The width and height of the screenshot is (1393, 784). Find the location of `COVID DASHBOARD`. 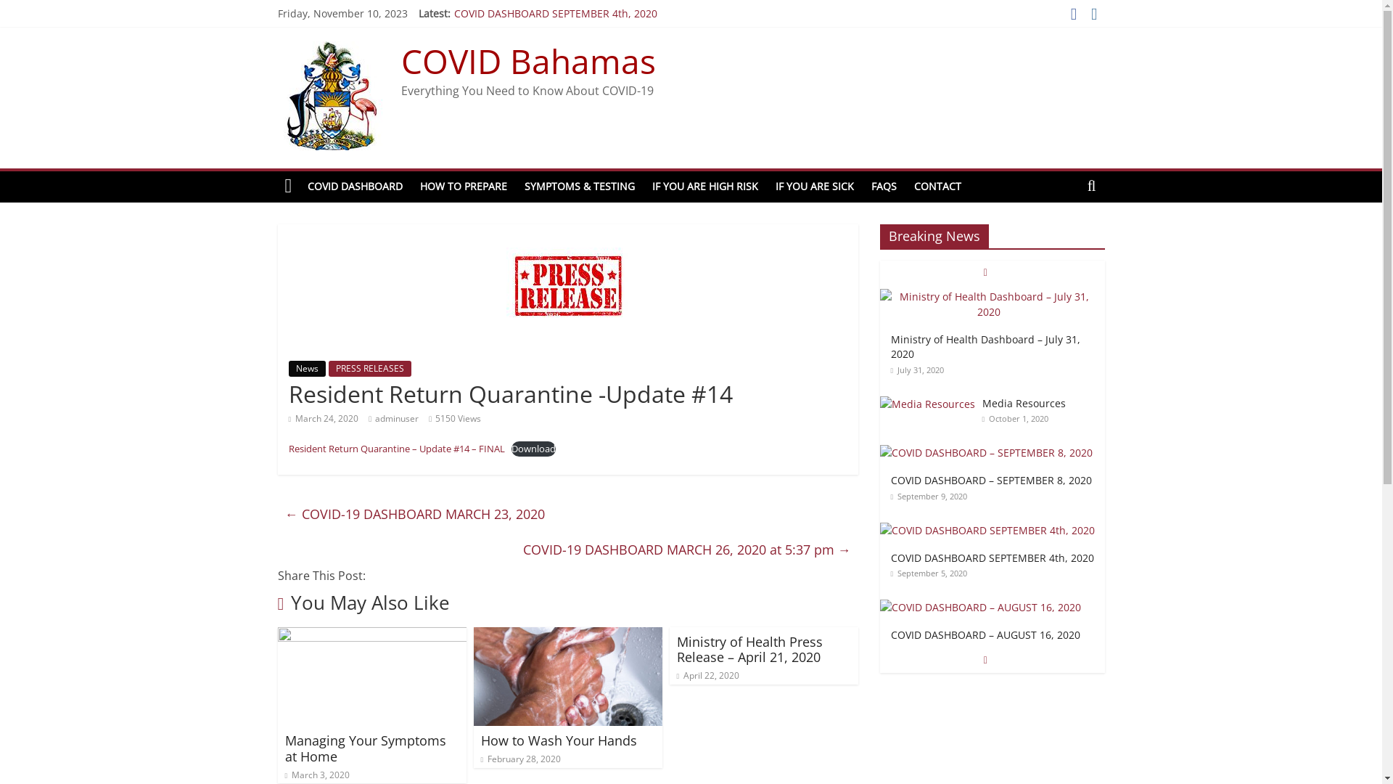

COVID DASHBOARD is located at coordinates (356, 187).